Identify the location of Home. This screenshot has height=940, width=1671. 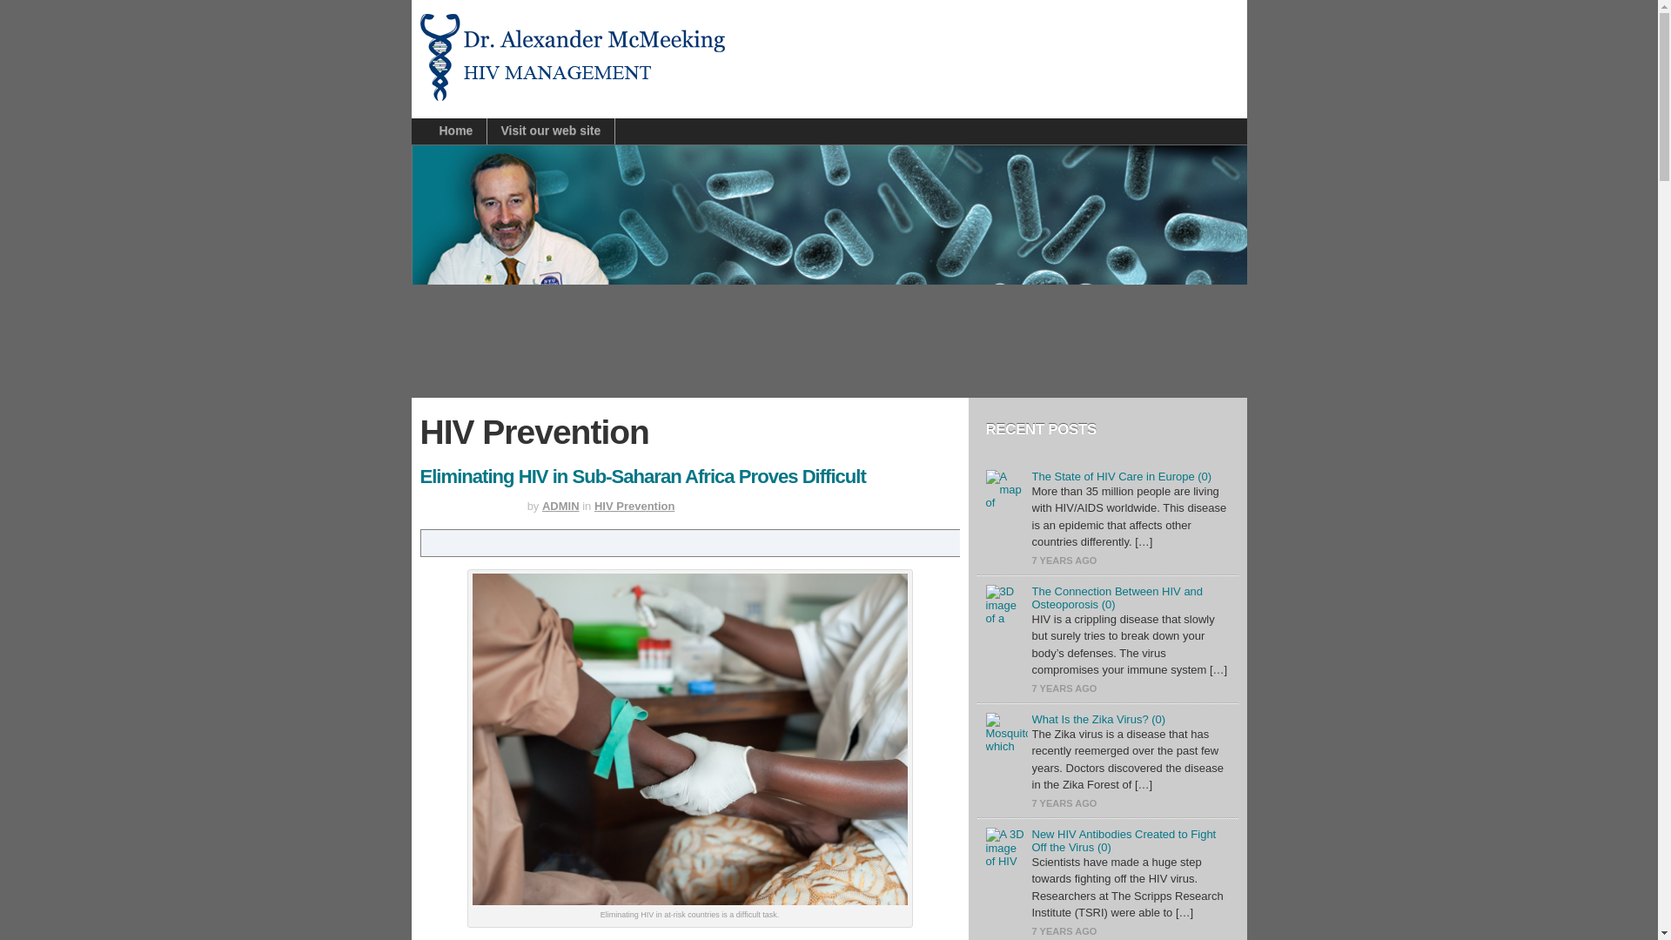
(448, 131).